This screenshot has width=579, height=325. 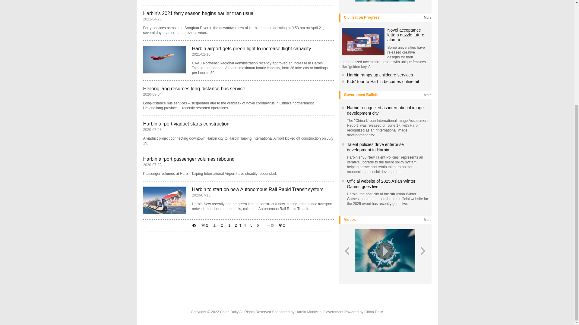 What do you see at coordinates (186, 124) in the screenshot?
I see `Harbin airport viaduct starts construction` at bounding box center [186, 124].